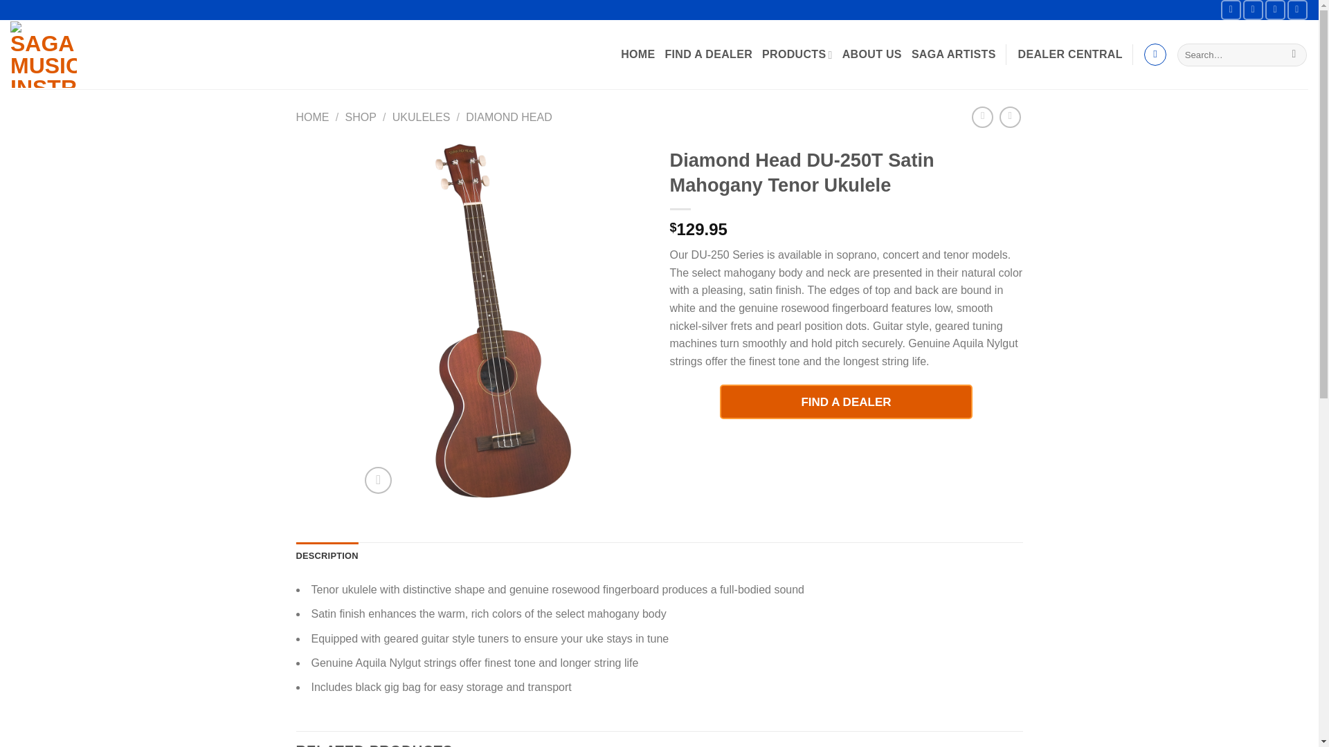 The image size is (1329, 747). Describe the element at coordinates (313, 117) in the screenshot. I see `HOME` at that location.